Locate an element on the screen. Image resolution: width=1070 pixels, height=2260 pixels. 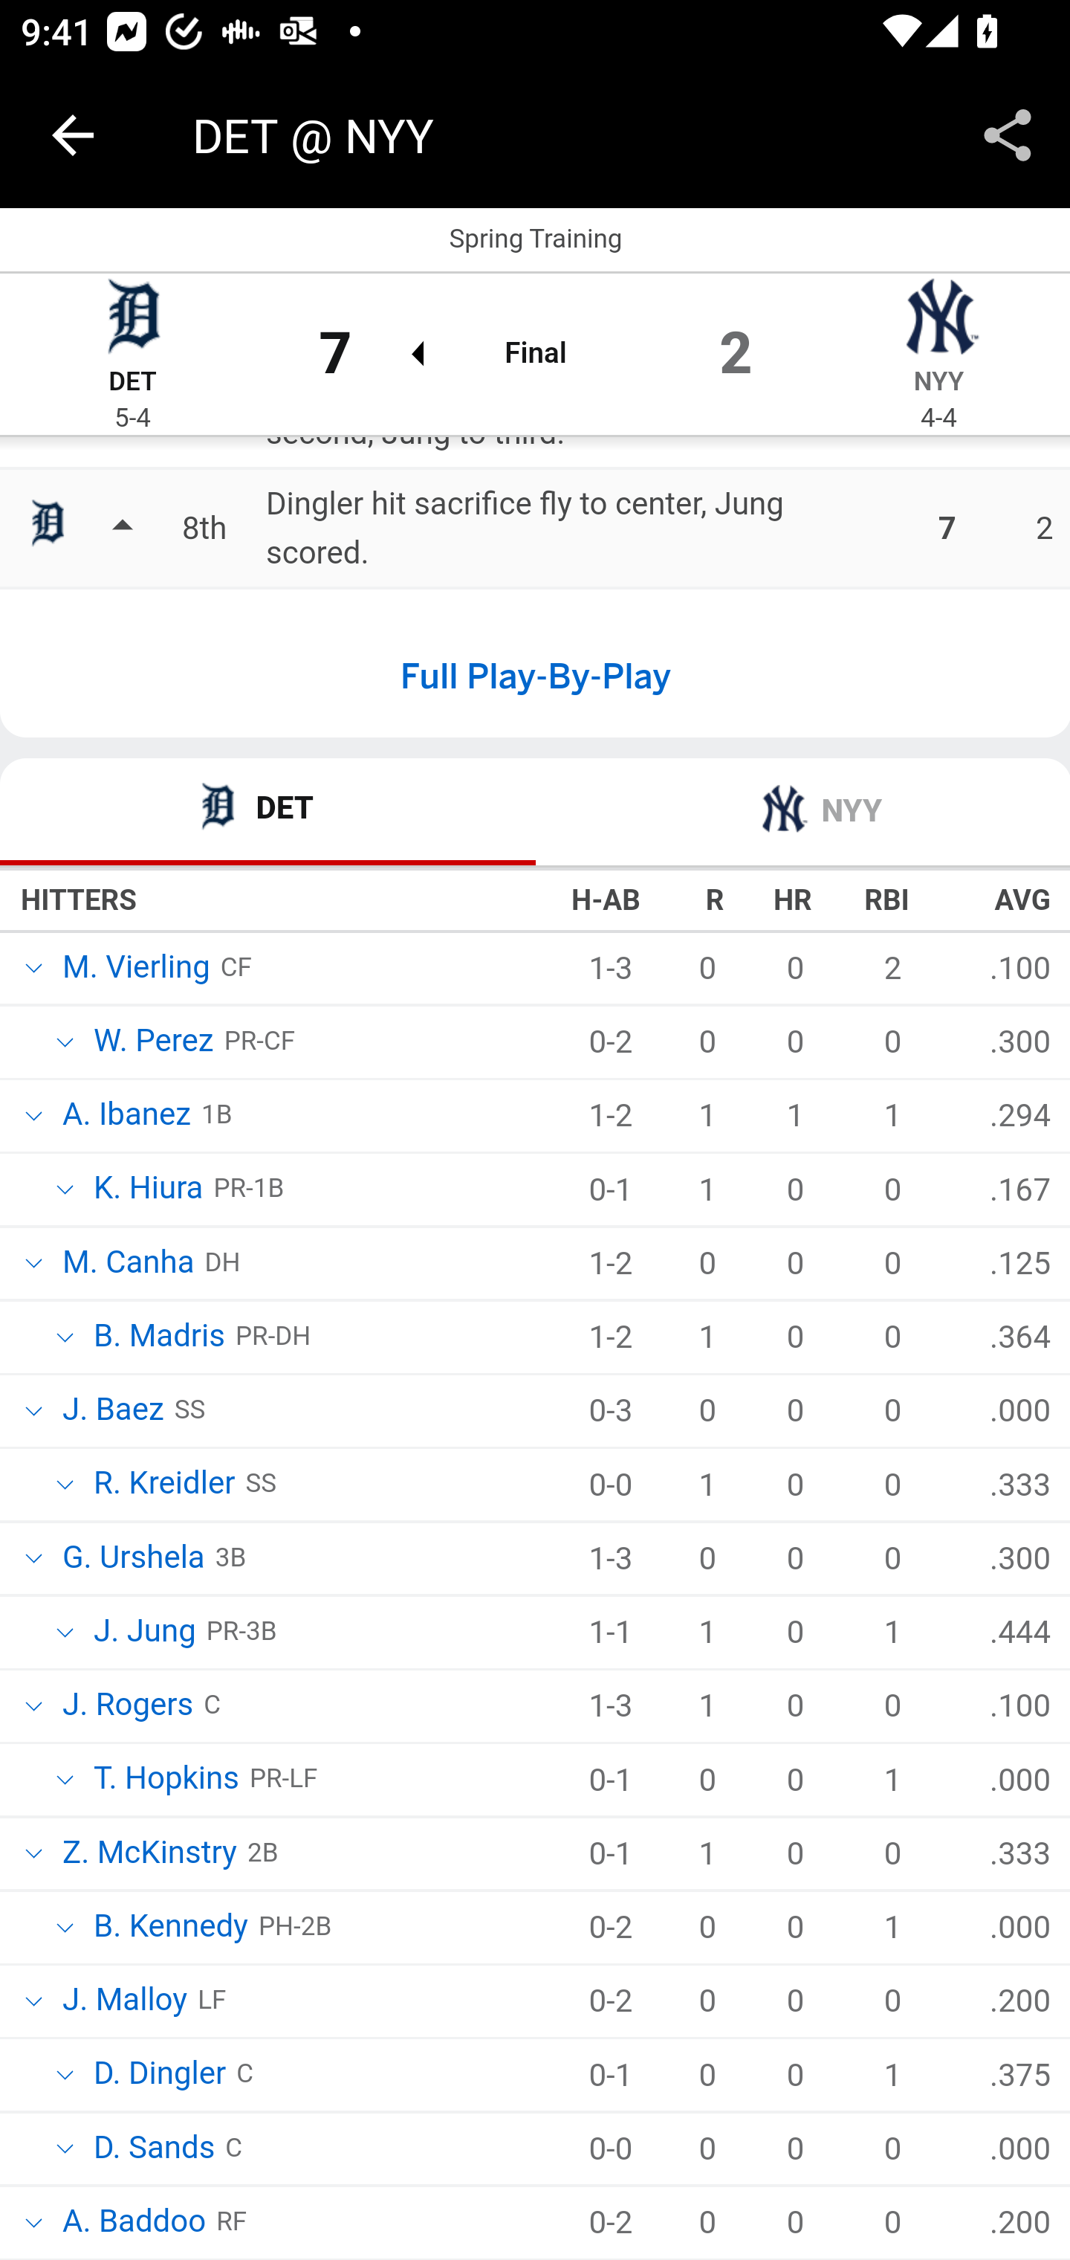
Navigate up is located at coordinates (73, 135).